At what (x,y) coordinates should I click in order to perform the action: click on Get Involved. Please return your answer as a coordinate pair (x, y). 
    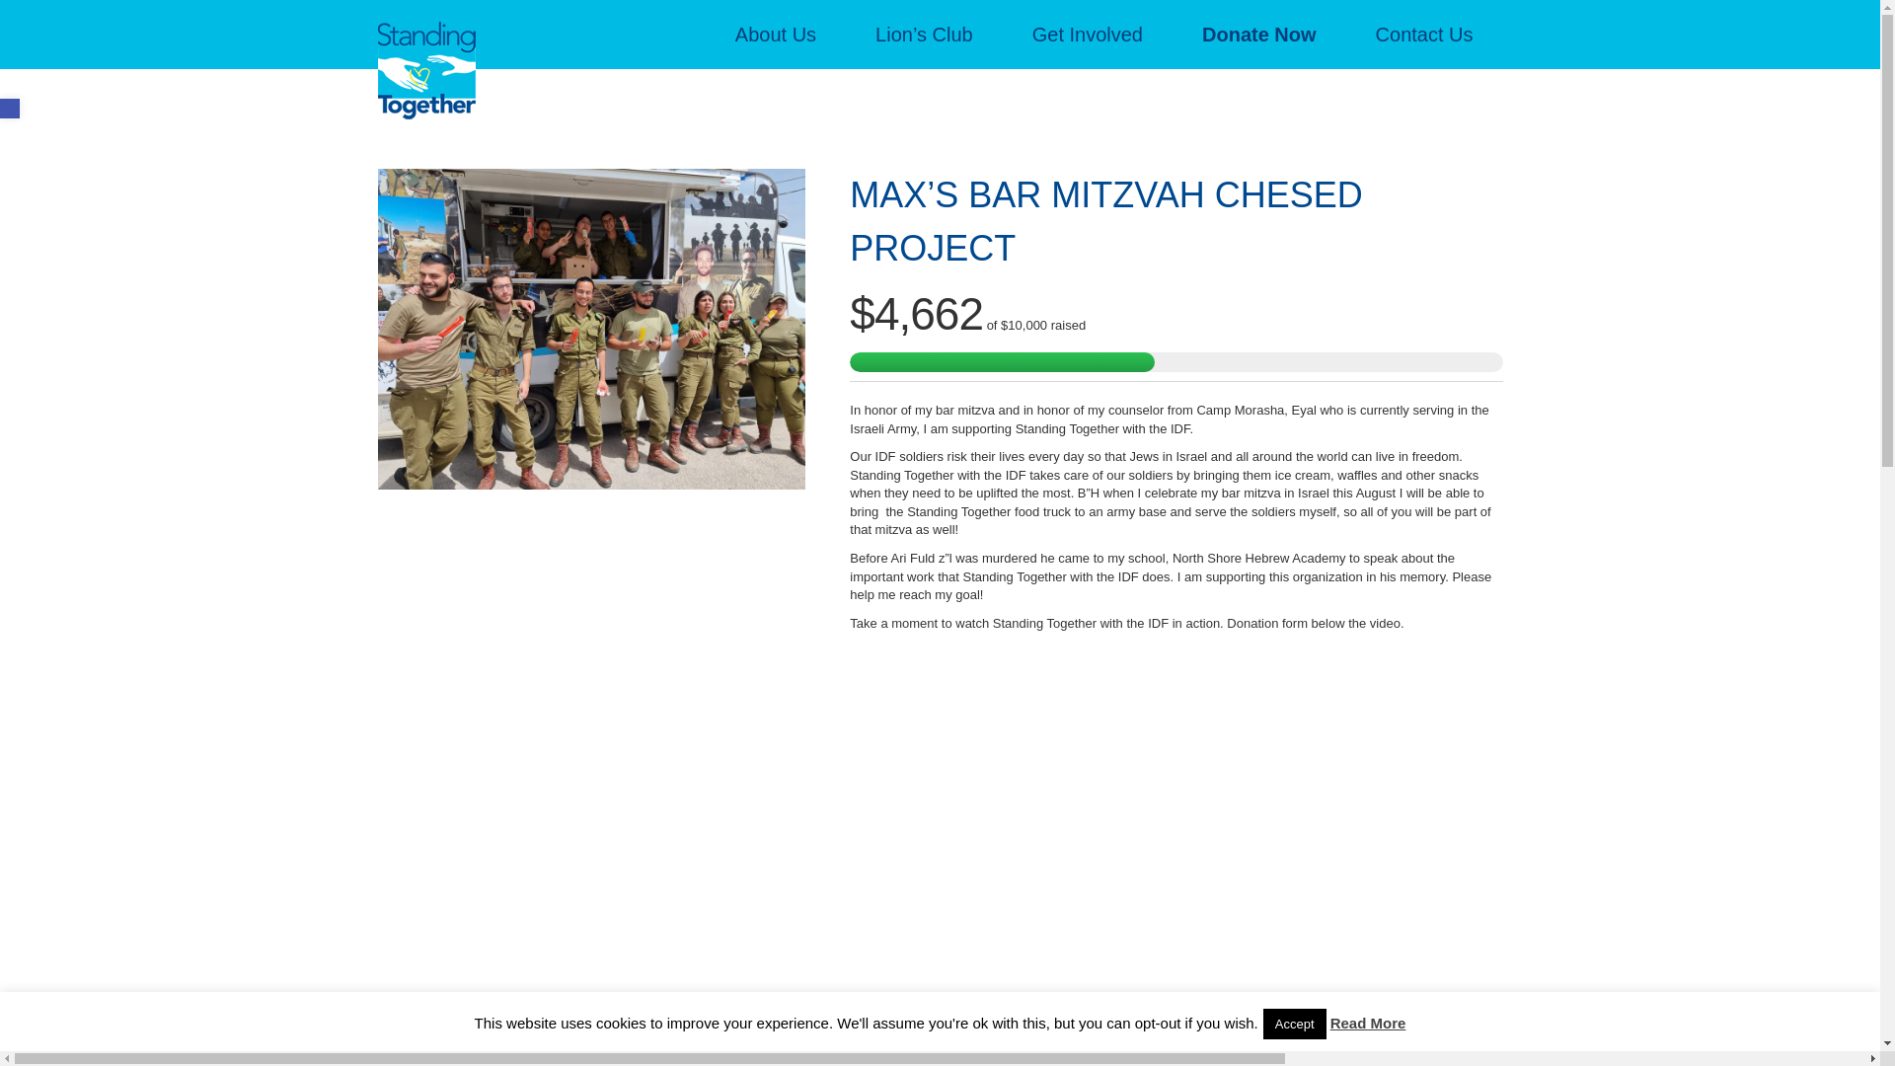
    Looking at the image, I should click on (1088, 35).